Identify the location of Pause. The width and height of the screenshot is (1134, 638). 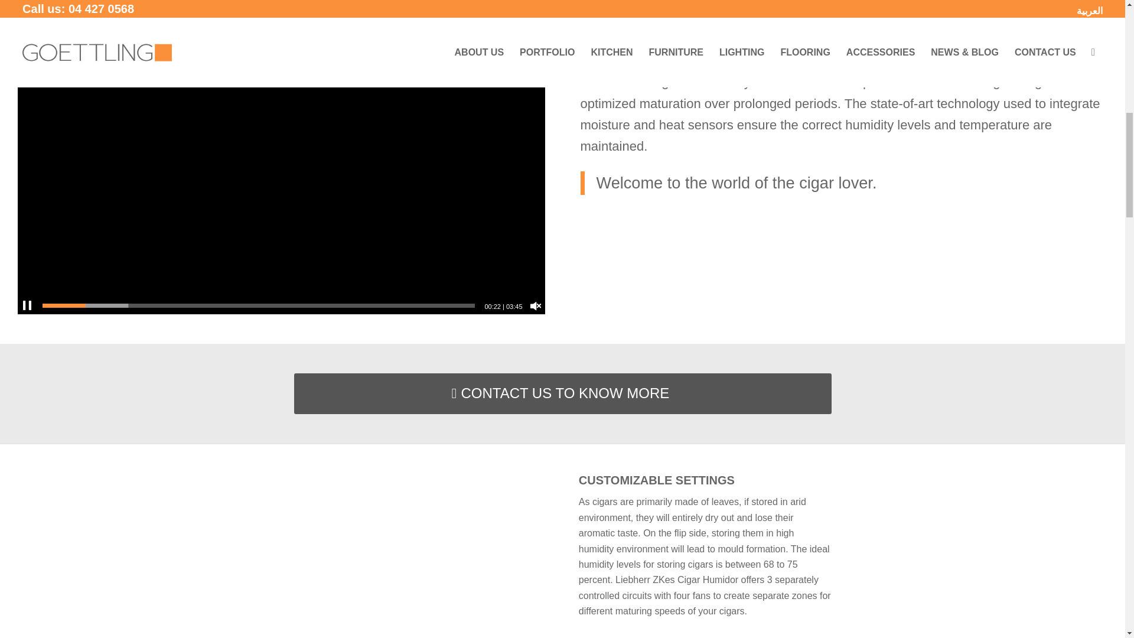
(27, 306).